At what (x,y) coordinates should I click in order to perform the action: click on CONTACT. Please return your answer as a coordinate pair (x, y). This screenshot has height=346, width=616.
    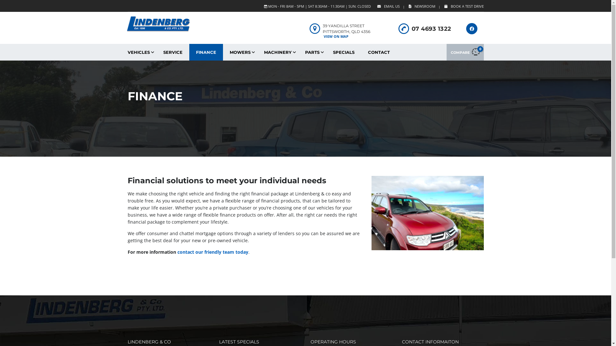
    Looking at the image, I should click on (379, 52).